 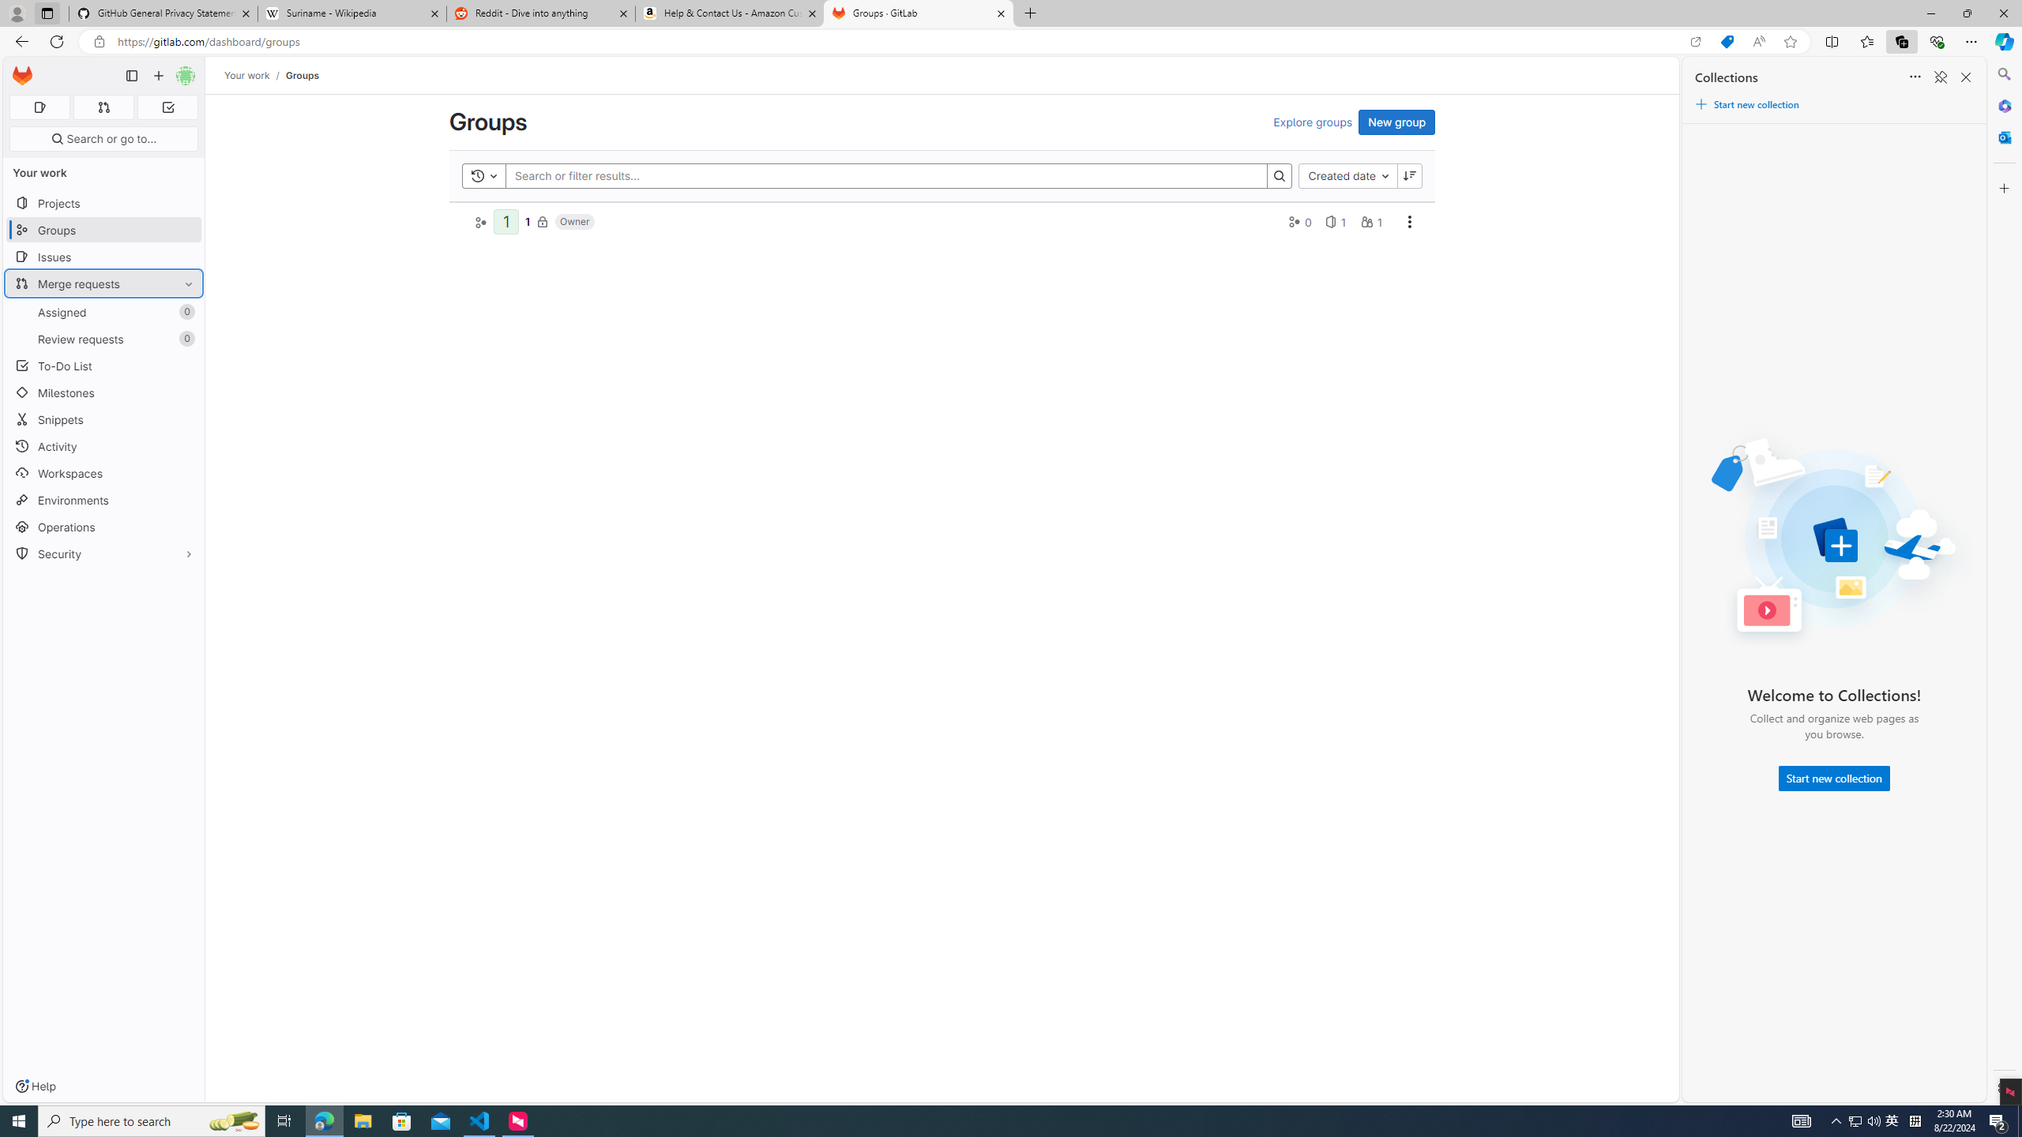 What do you see at coordinates (104, 340) in the screenshot?
I see `Review requests 0` at bounding box center [104, 340].